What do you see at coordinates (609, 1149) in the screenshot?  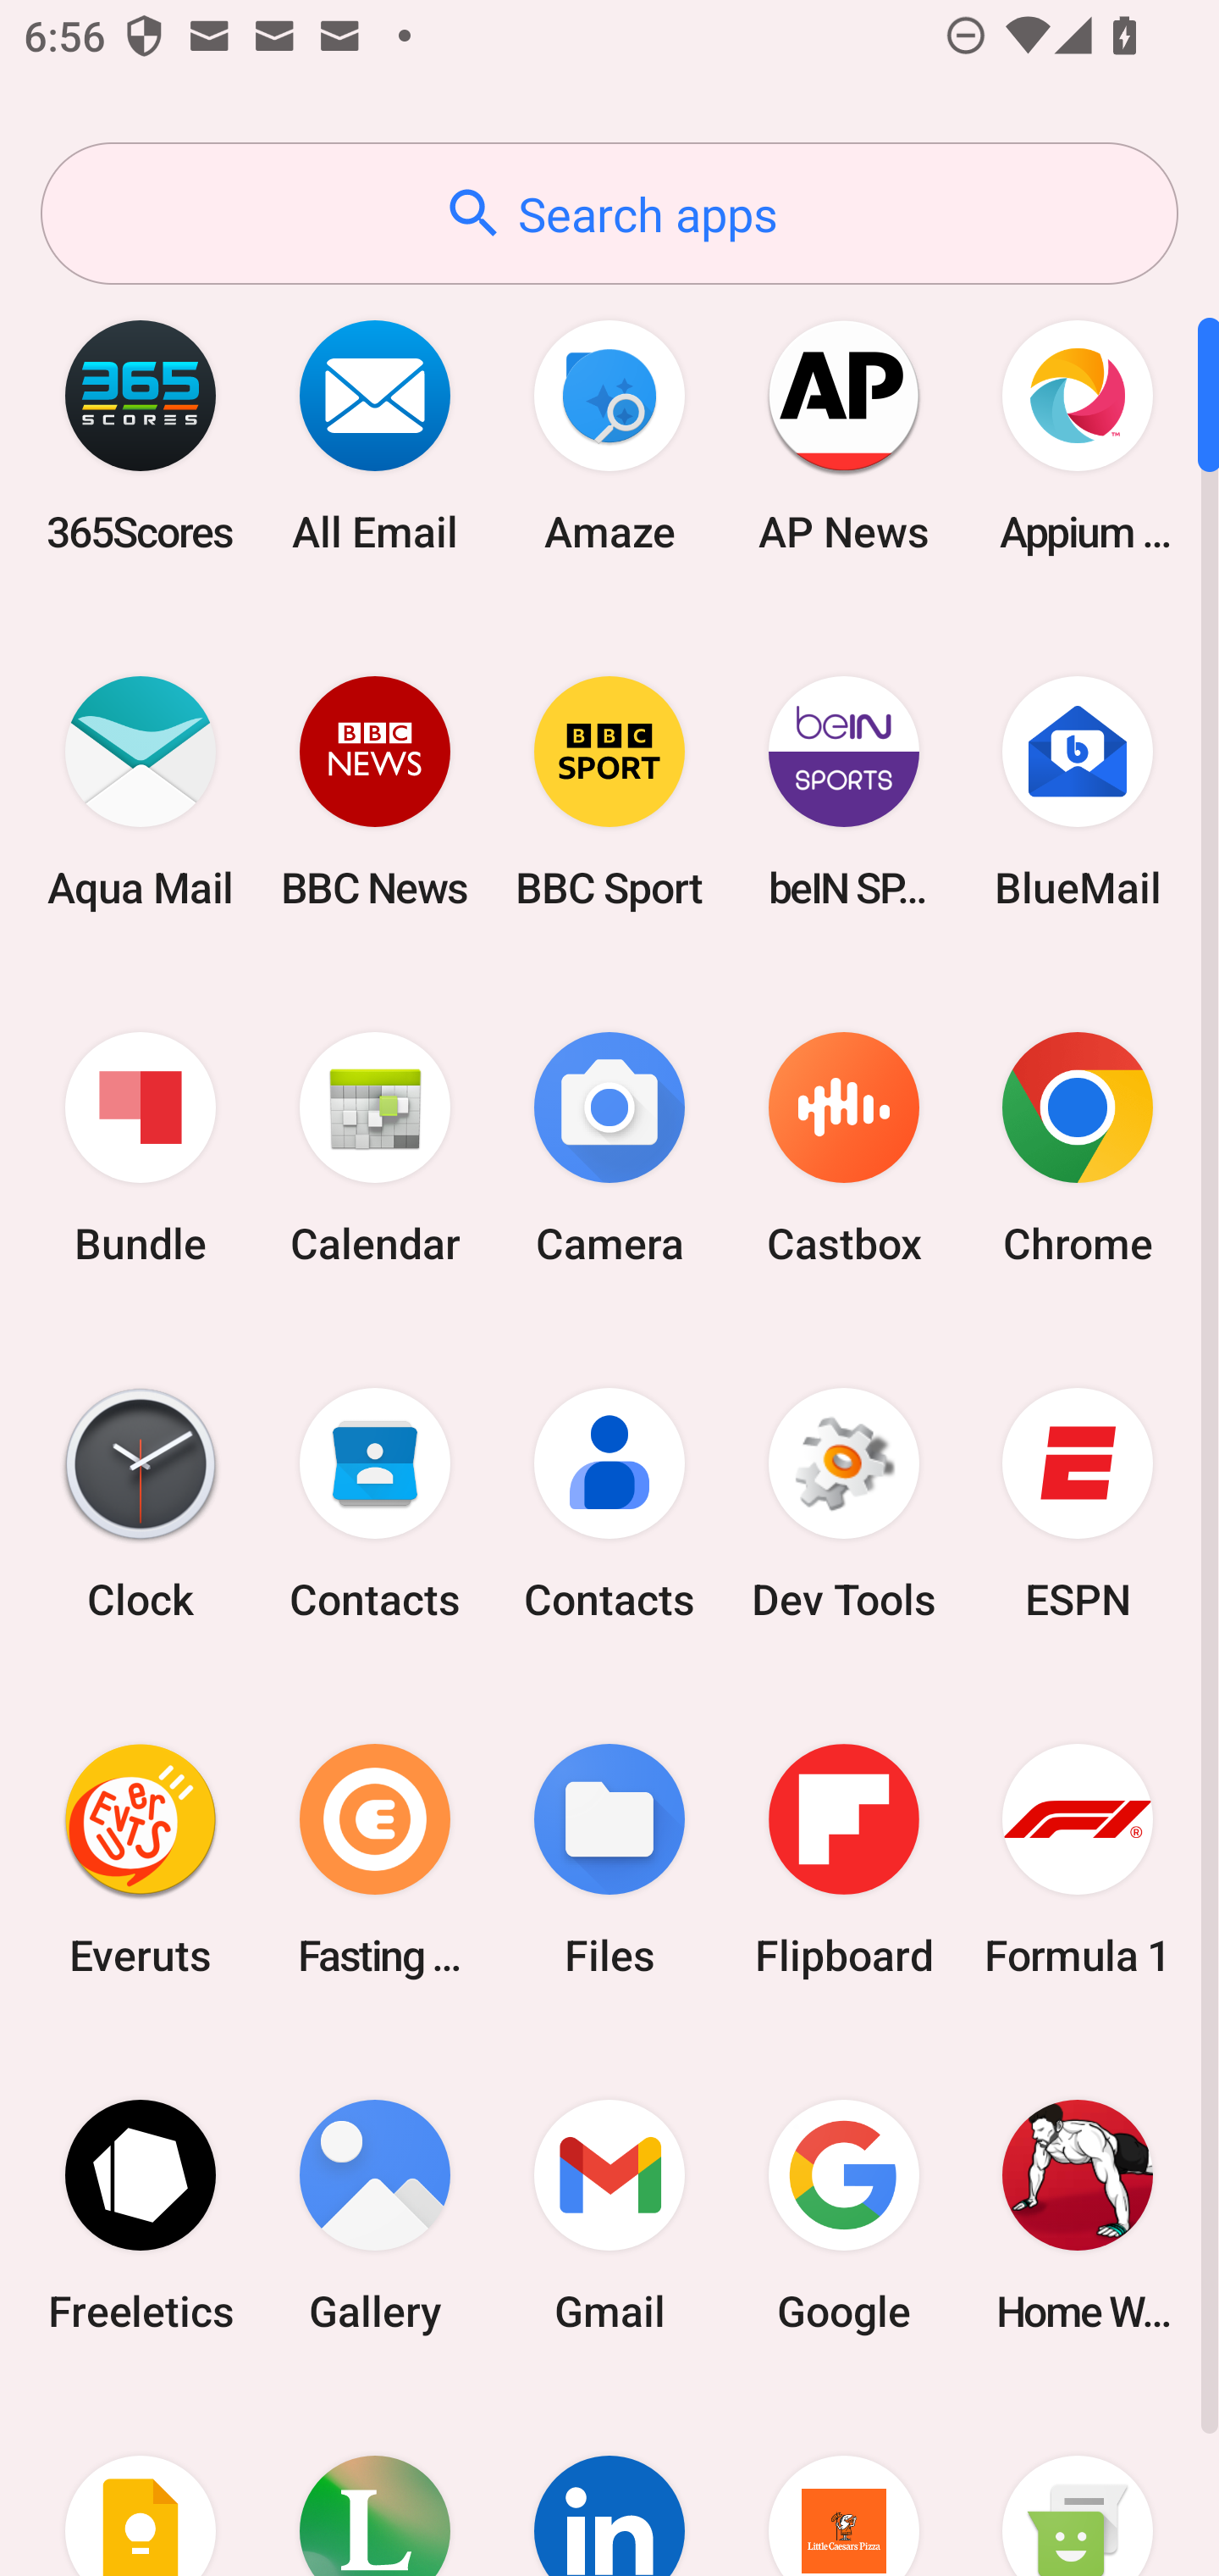 I see `Camera` at bounding box center [609, 1149].